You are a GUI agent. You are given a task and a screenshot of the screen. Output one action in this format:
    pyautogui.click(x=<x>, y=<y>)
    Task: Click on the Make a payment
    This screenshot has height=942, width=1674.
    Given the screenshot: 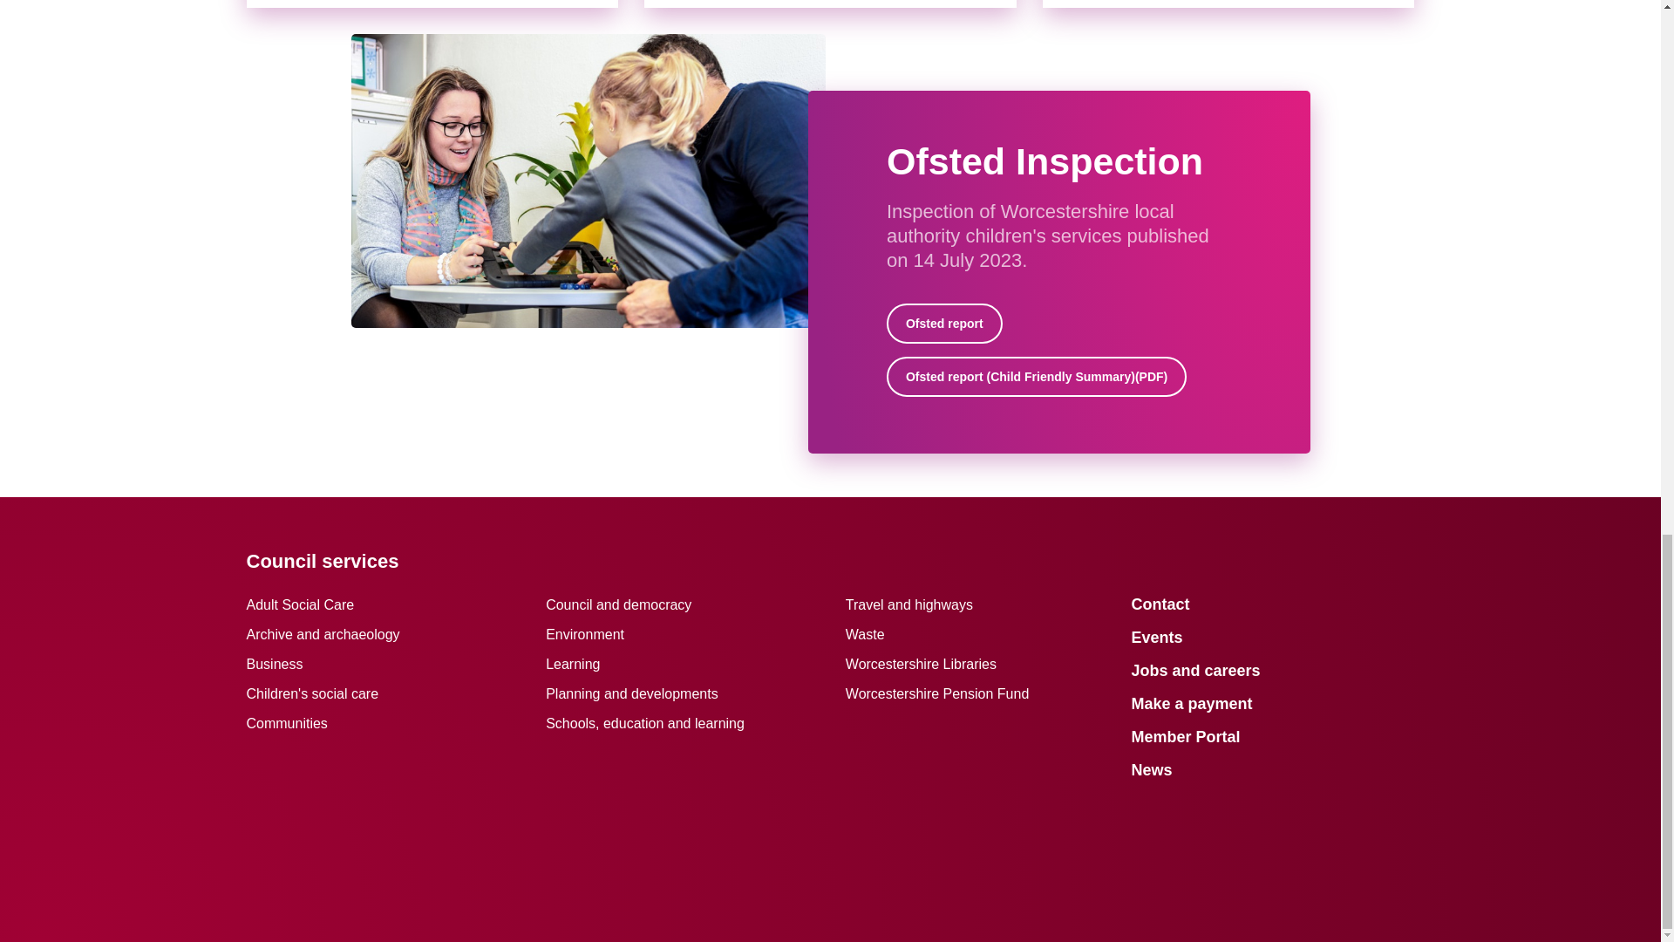 What is the action you would take?
    pyautogui.click(x=1191, y=703)
    